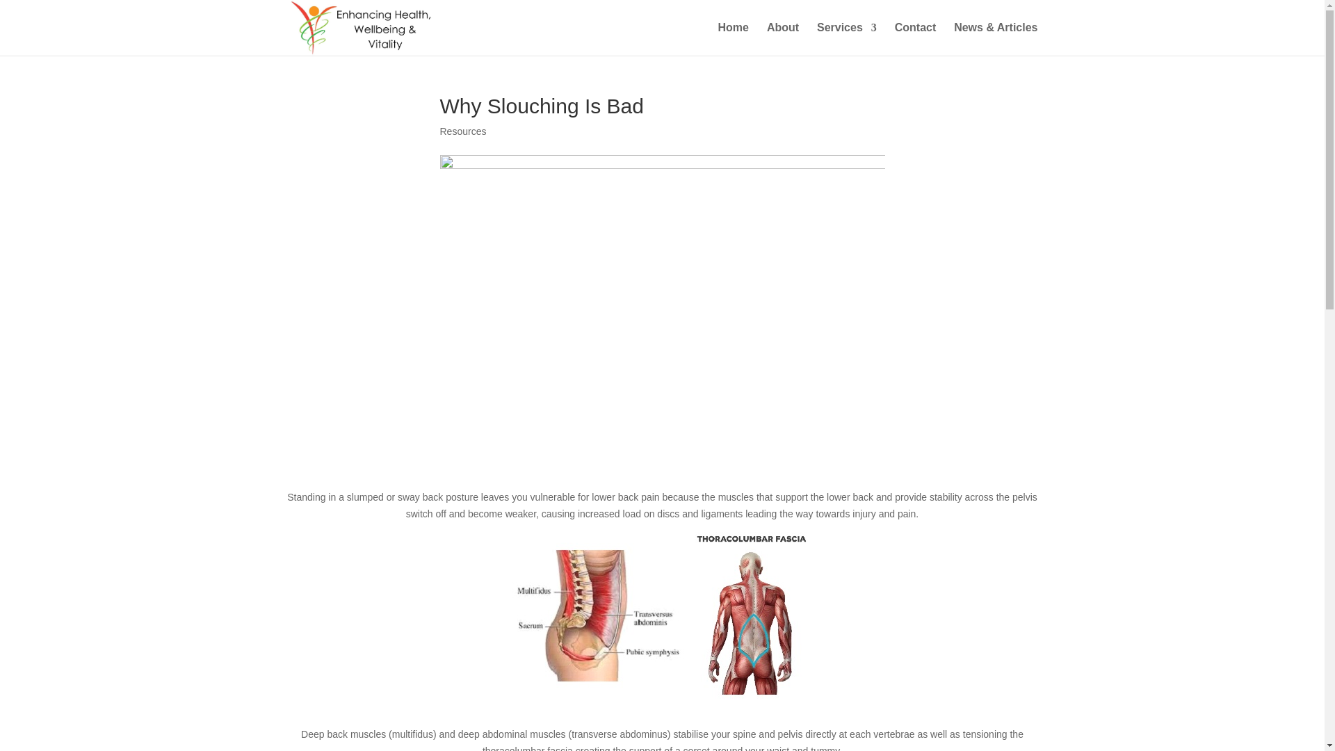  Describe the element at coordinates (996, 39) in the screenshot. I see `News & Articles` at that location.